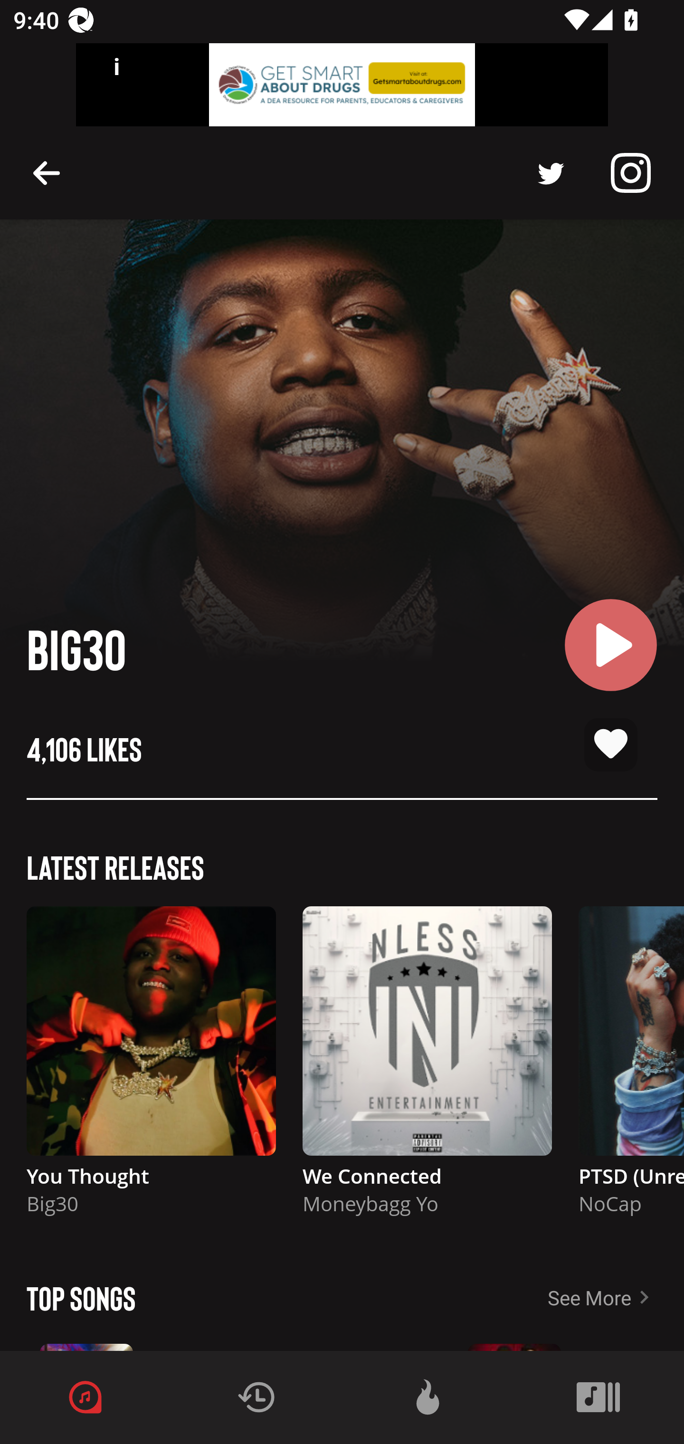  What do you see at coordinates (47, 172) in the screenshot?
I see `Description` at bounding box center [47, 172].